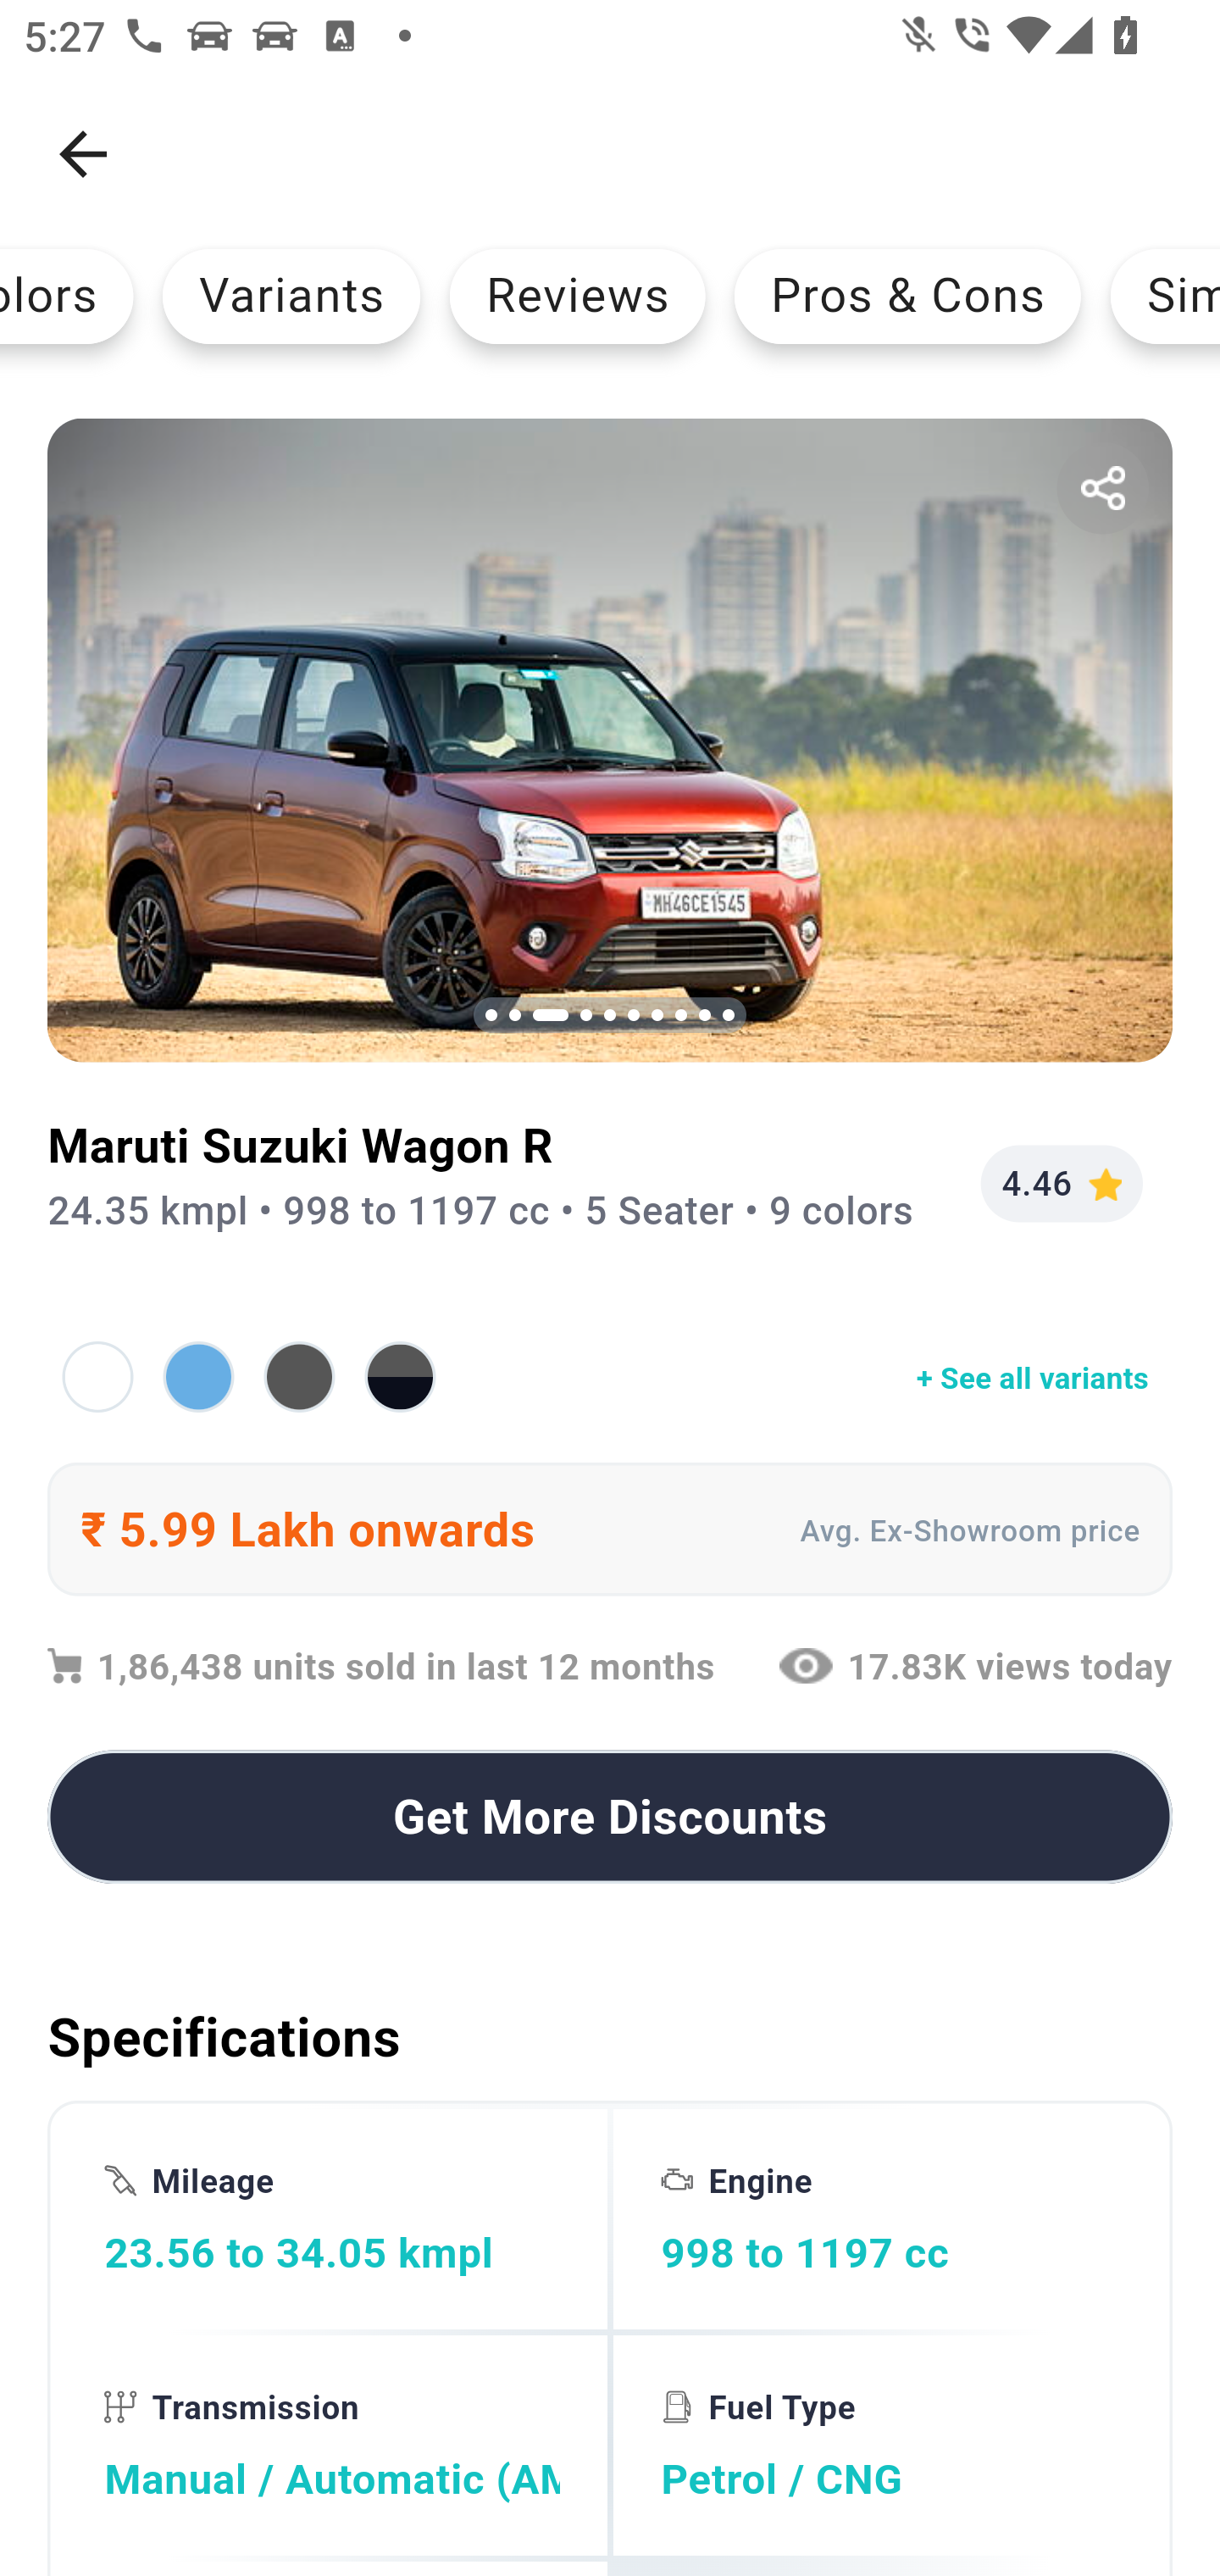 The image size is (1220, 2576). Describe the element at coordinates (907, 296) in the screenshot. I see `Pros & Cons` at that location.